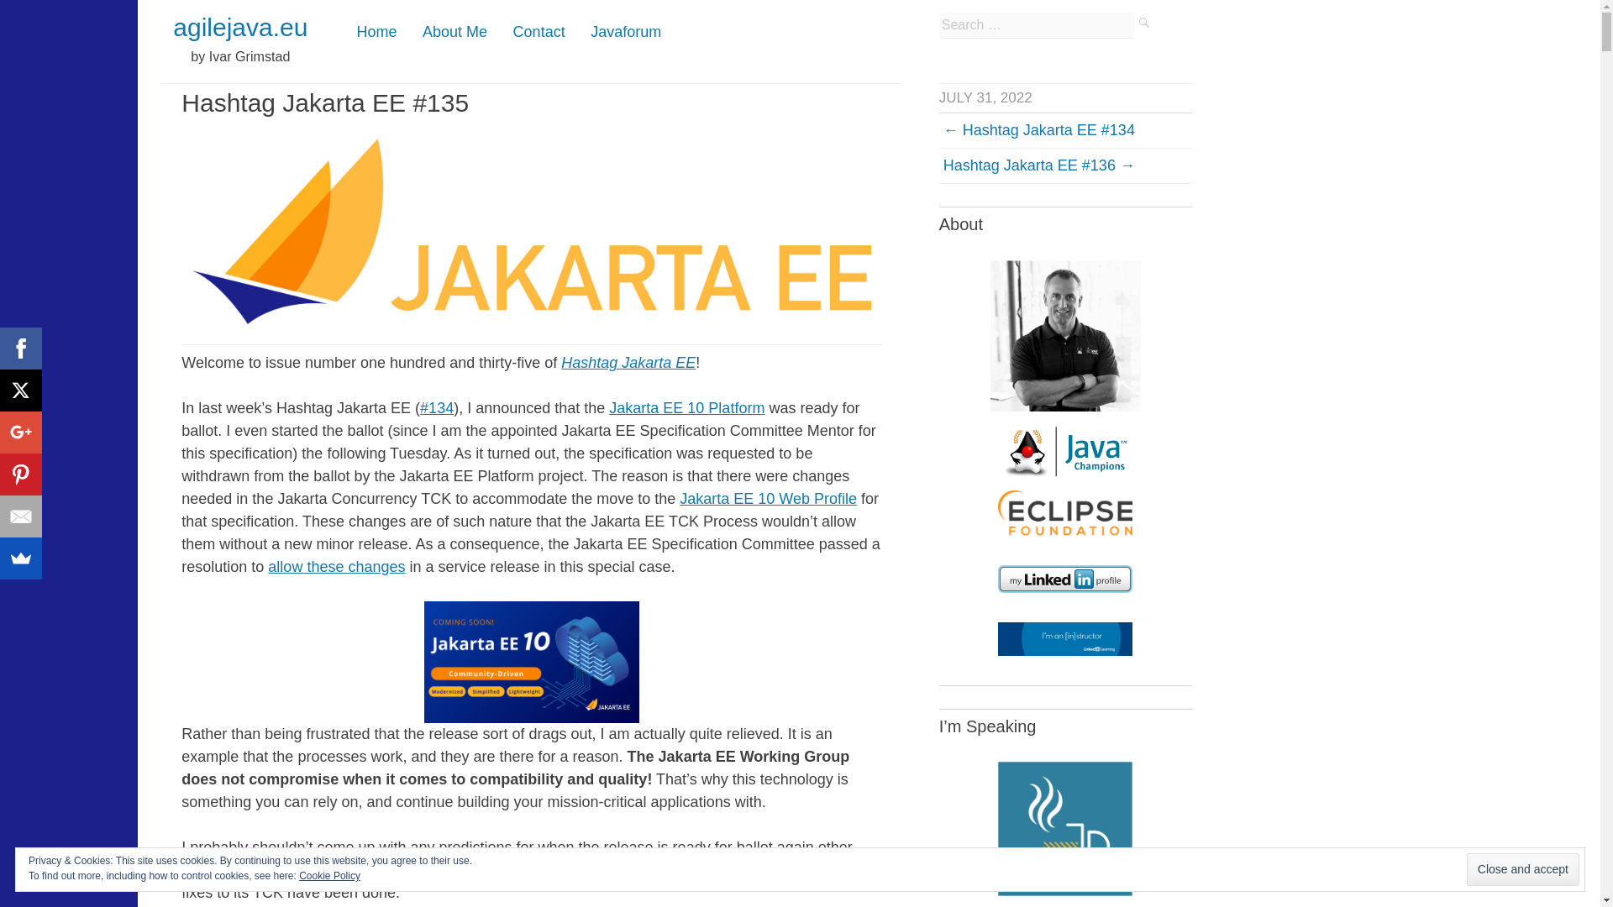  What do you see at coordinates (985, 97) in the screenshot?
I see `JULY 31, 2022` at bounding box center [985, 97].